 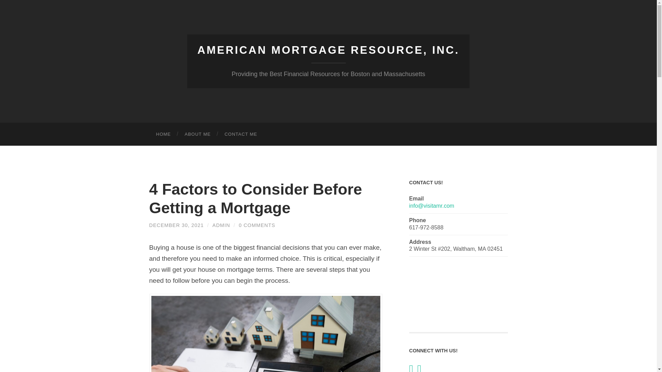 I want to click on Visit American Mortgage Resource, Inc. on Twitter, so click(x=411, y=370).